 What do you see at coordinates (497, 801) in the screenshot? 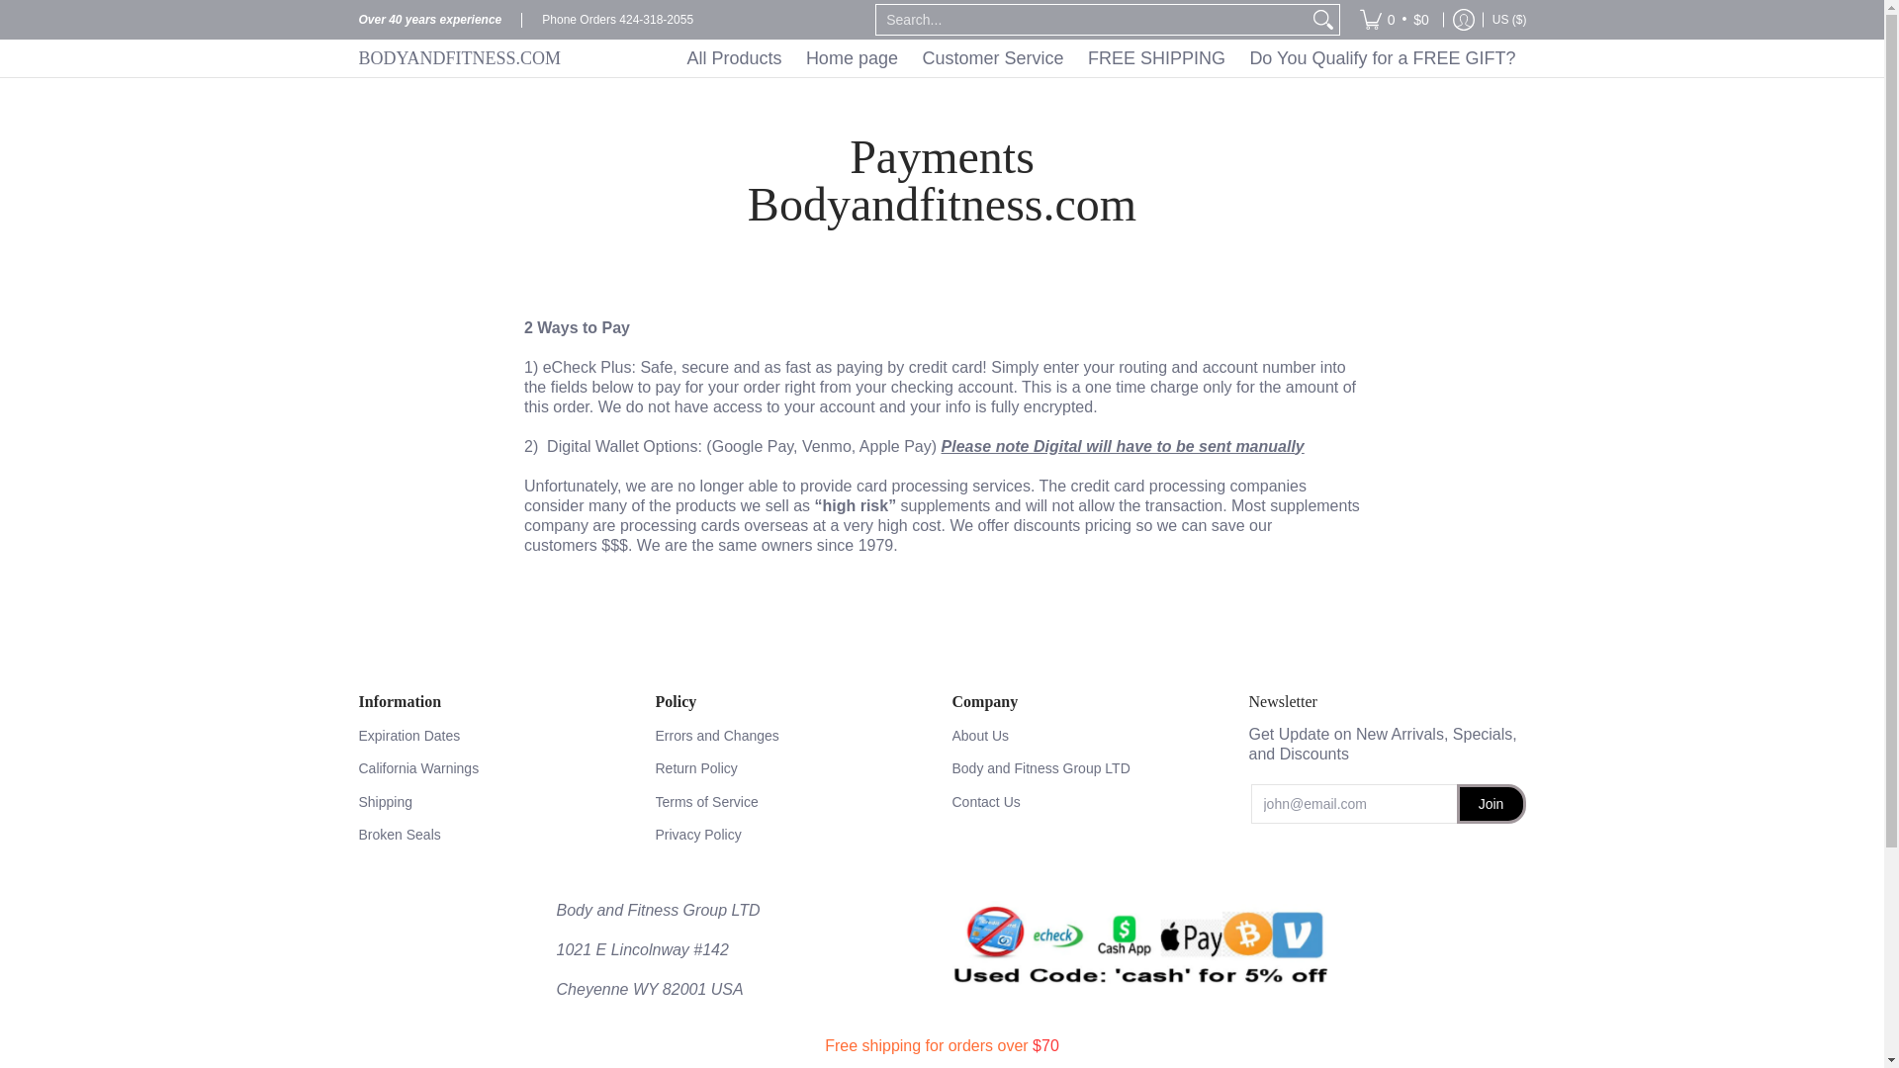
I see `Shipping` at bounding box center [497, 801].